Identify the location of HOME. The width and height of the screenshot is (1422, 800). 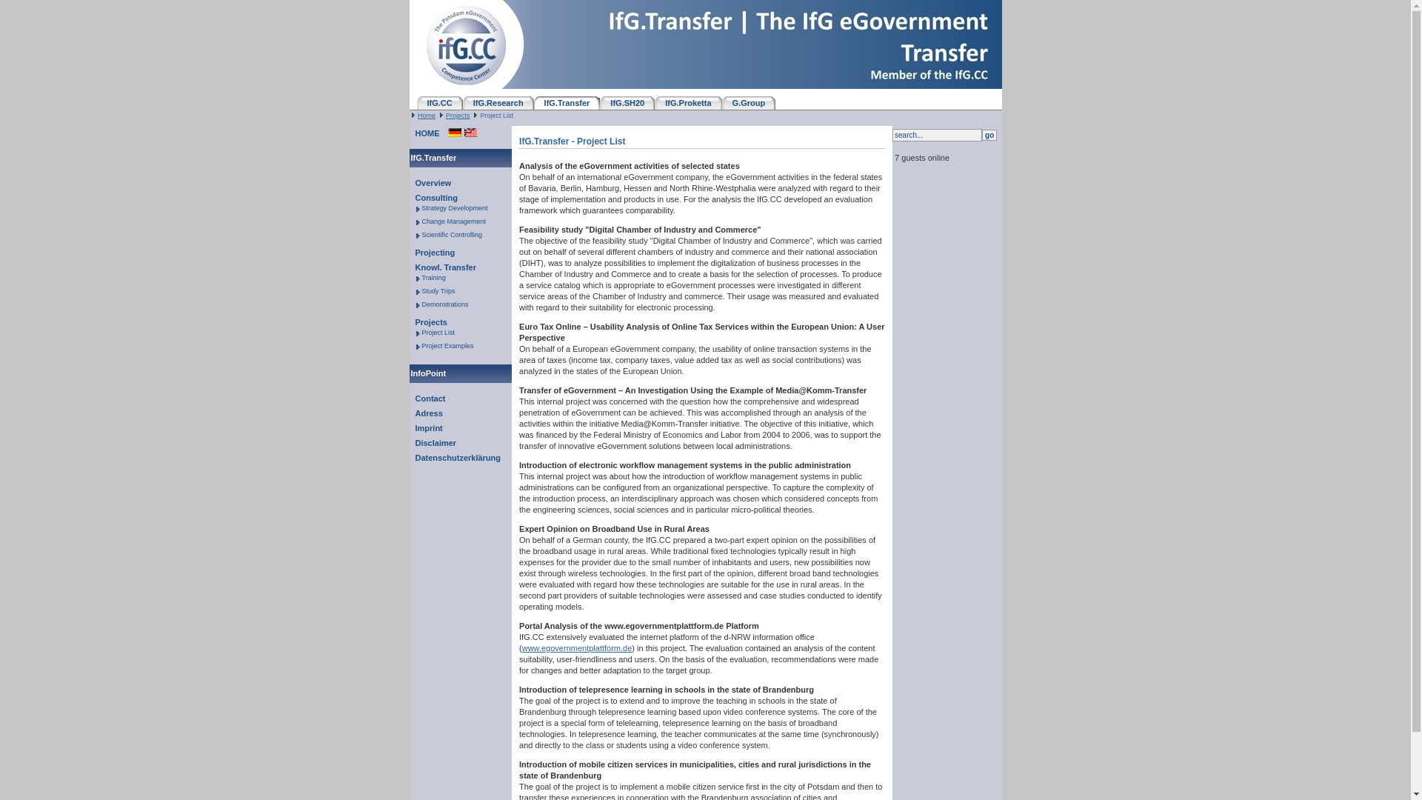
(424, 133).